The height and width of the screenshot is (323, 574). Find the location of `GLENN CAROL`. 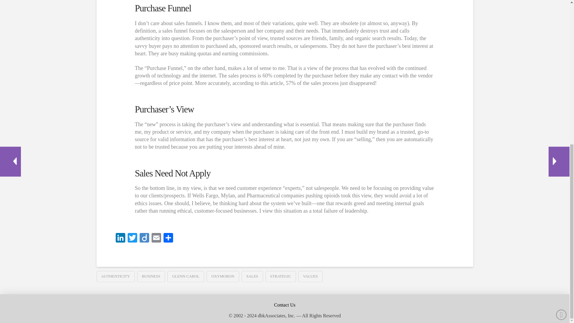

GLENN CAROL is located at coordinates (186, 276).